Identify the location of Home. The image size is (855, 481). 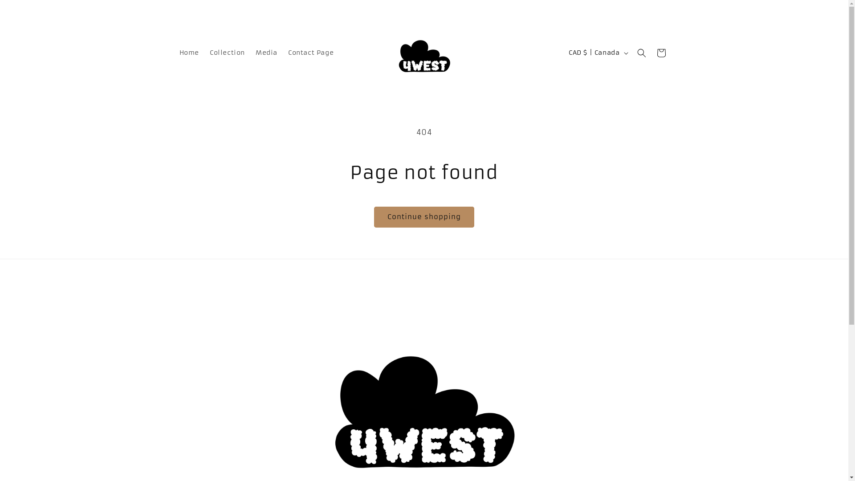
(189, 53).